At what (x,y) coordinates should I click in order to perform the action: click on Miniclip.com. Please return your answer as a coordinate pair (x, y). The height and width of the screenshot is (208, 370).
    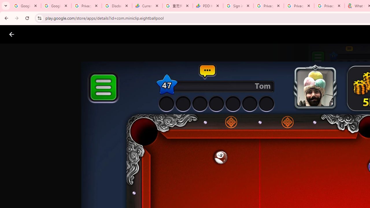
    Looking at the image, I should click on (197, 169).